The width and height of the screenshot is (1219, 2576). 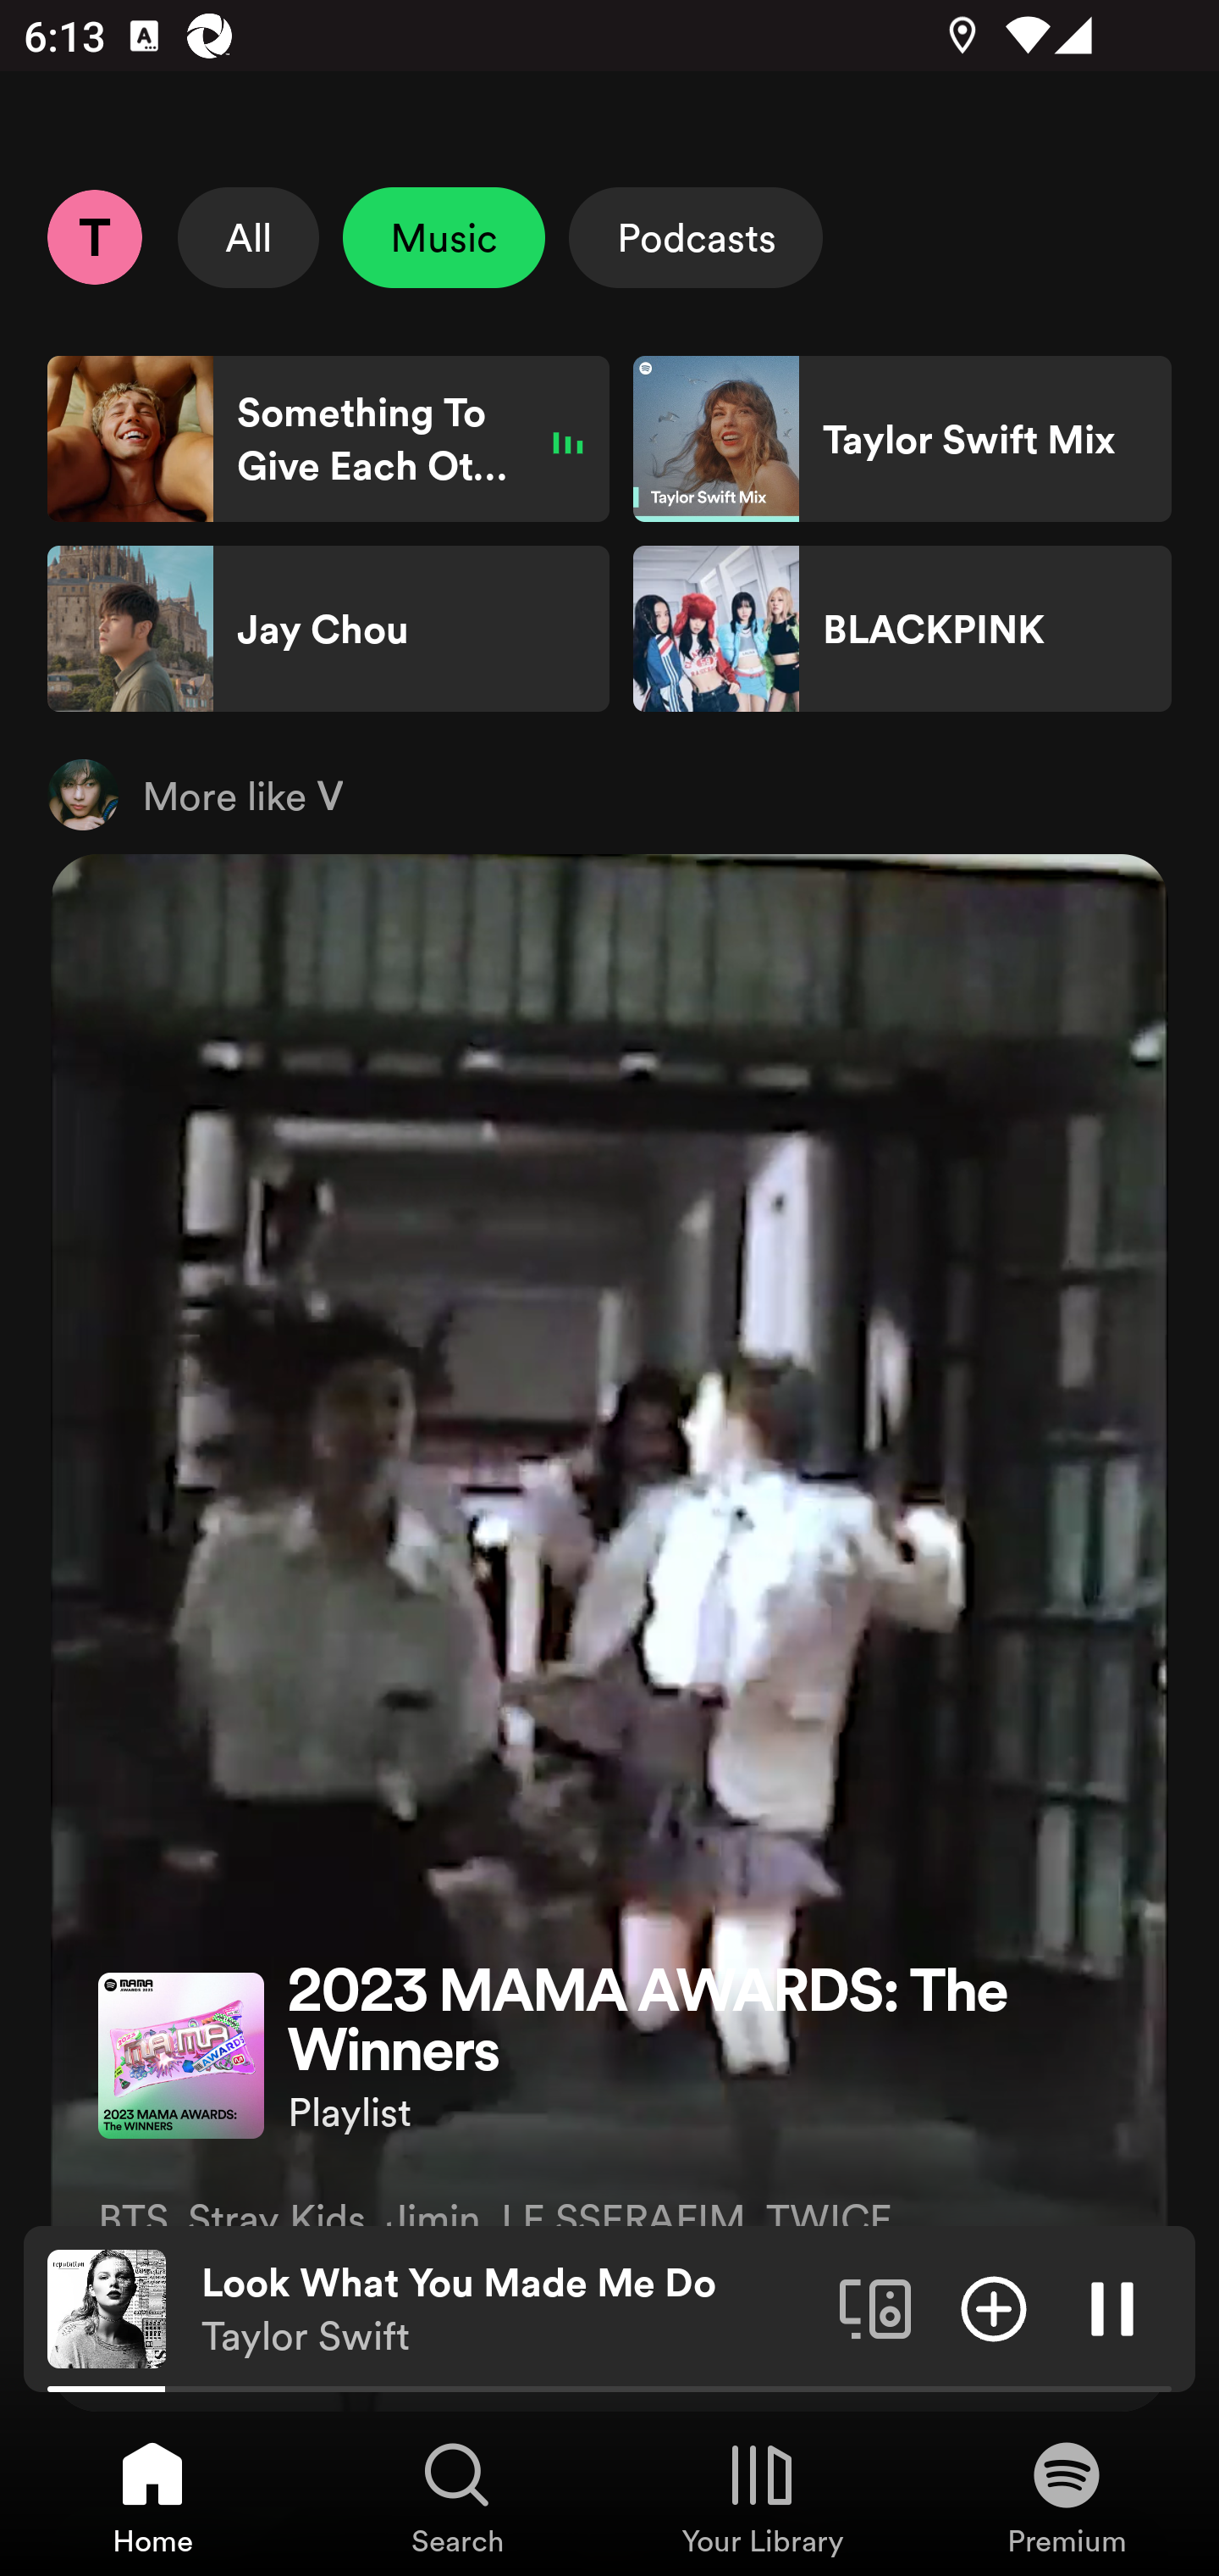 What do you see at coordinates (994, 2307) in the screenshot?
I see `Add item` at bounding box center [994, 2307].